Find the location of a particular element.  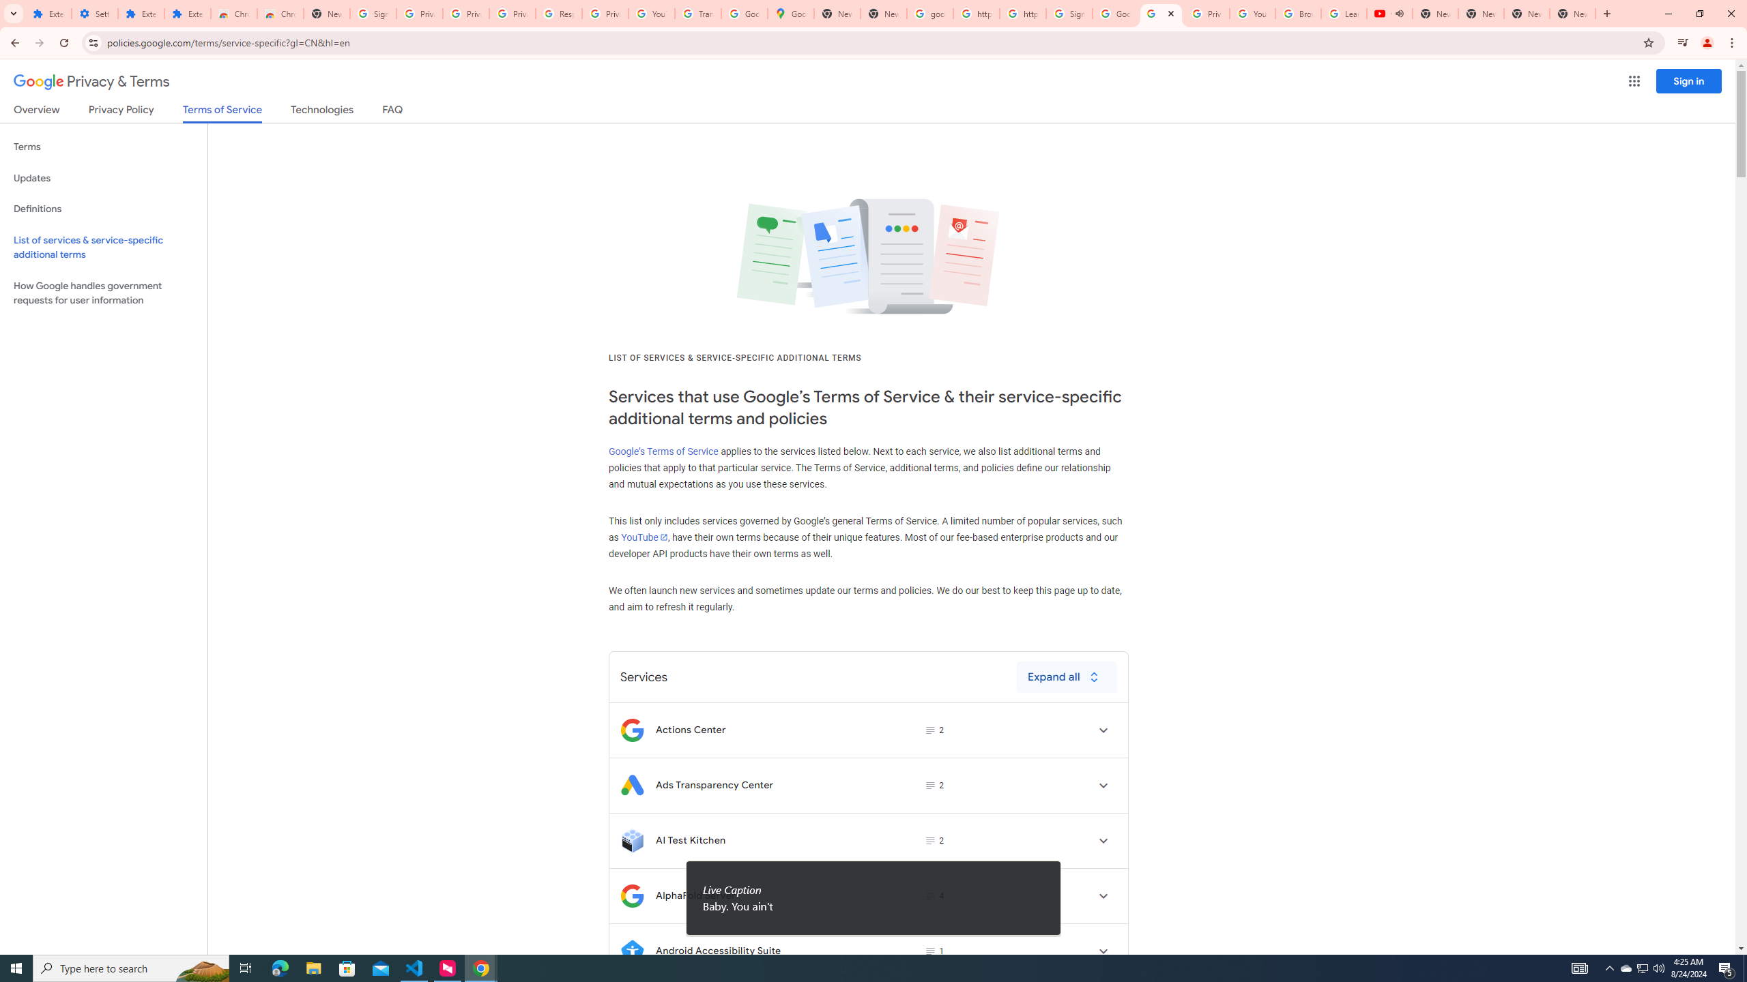

Logo for AI Test Kitchen is located at coordinates (632, 840).